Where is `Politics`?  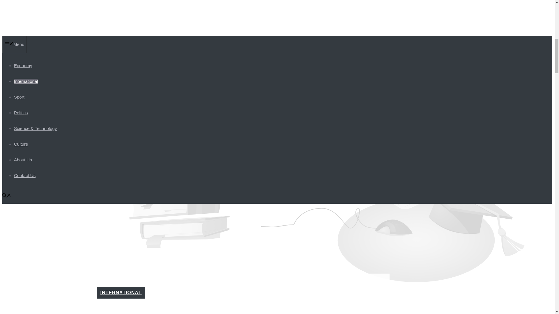 Politics is located at coordinates (21, 113).